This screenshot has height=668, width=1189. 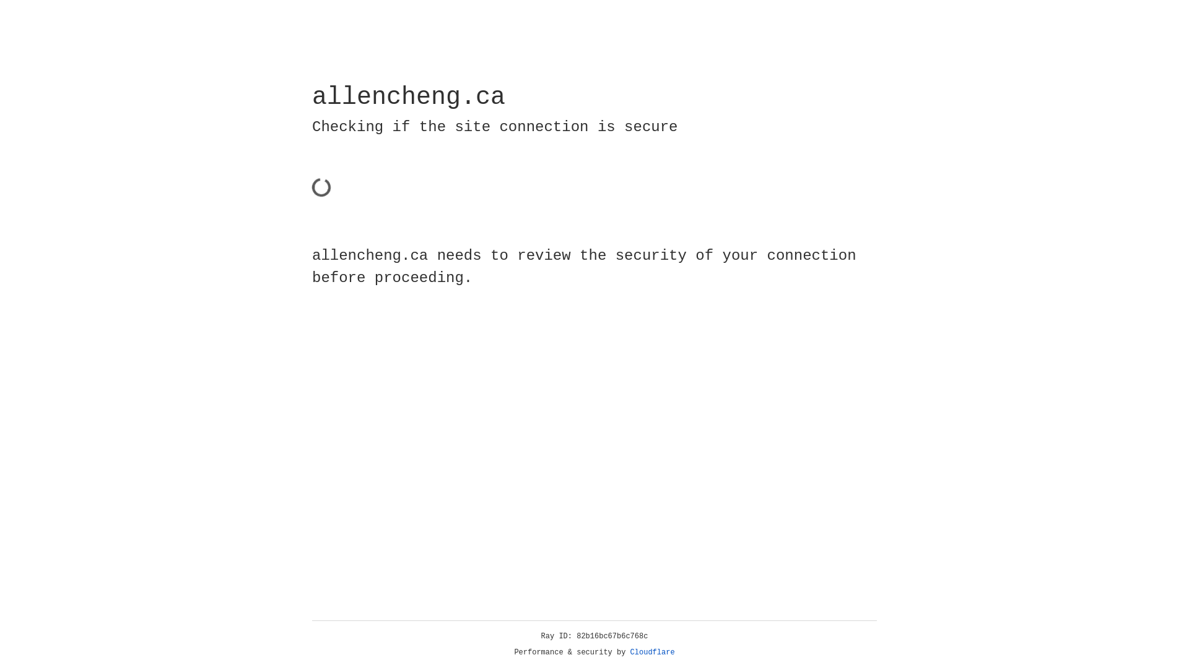 What do you see at coordinates (653, 653) in the screenshot?
I see `Cloudflare` at bounding box center [653, 653].